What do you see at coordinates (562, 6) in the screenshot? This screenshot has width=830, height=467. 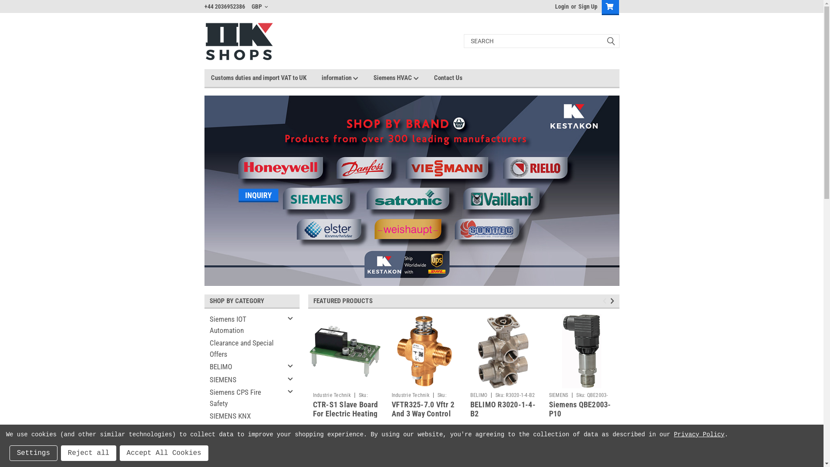 I see `Login` at bounding box center [562, 6].